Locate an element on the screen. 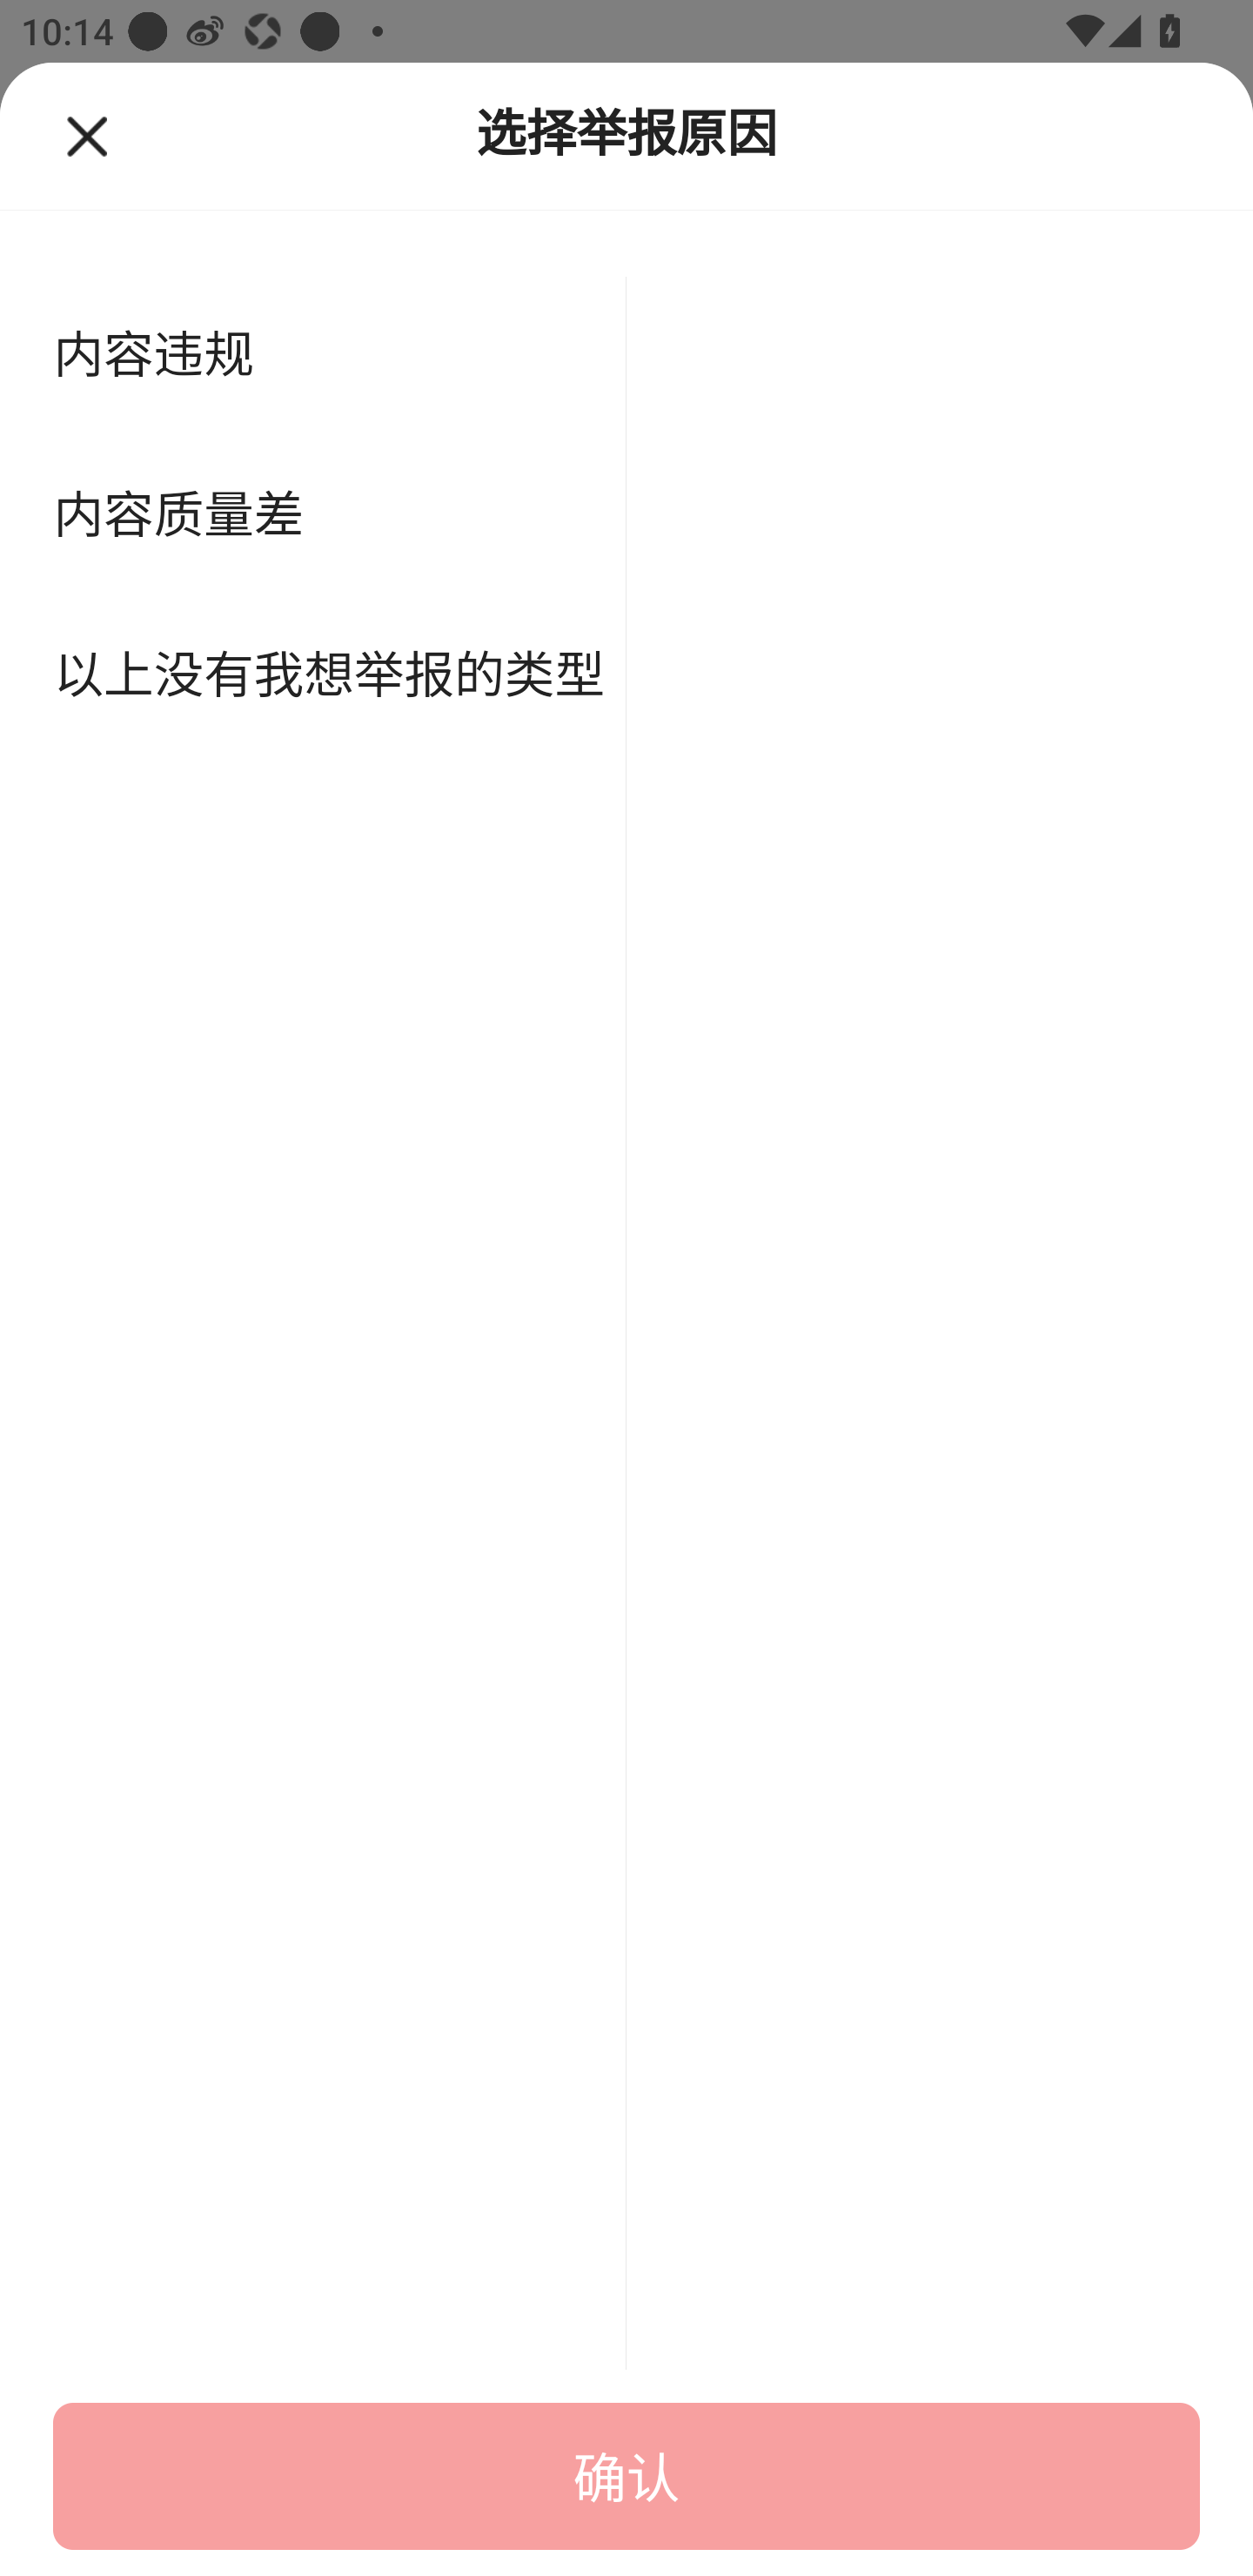  以上没有我想举报的类型 is located at coordinates (313, 677).